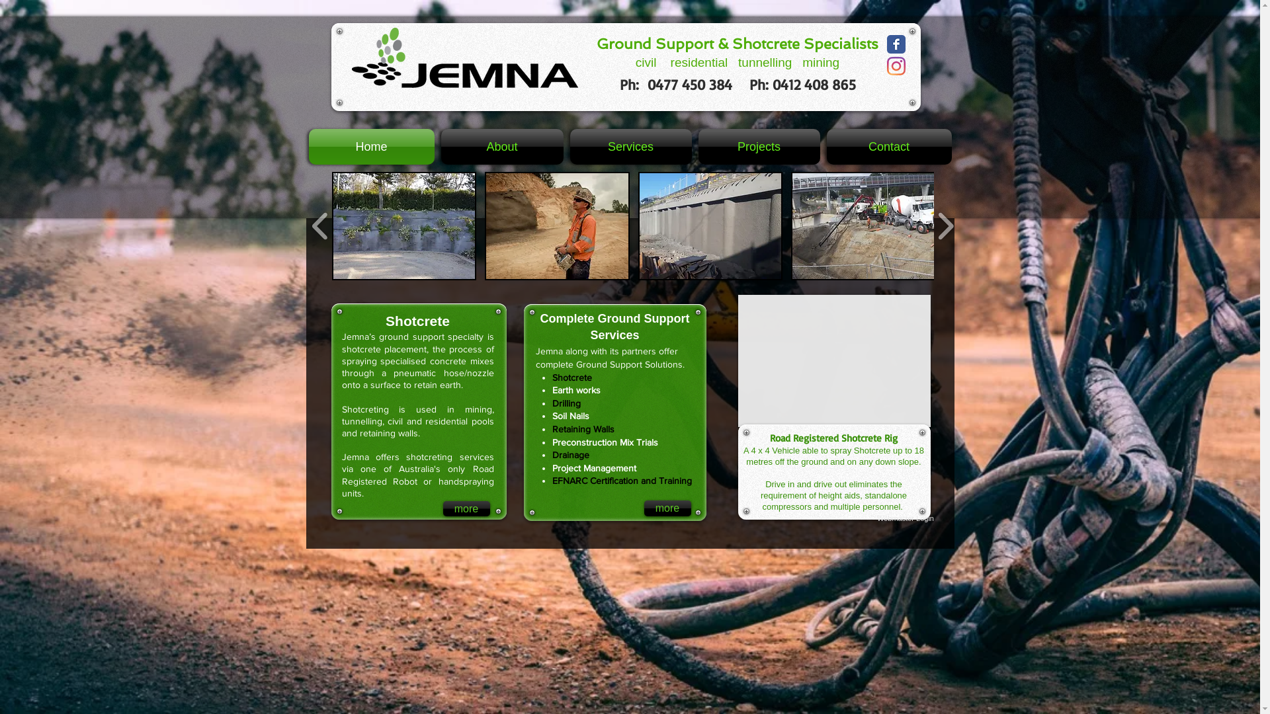  I want to click on WEB-STAT, so click(890, 578).